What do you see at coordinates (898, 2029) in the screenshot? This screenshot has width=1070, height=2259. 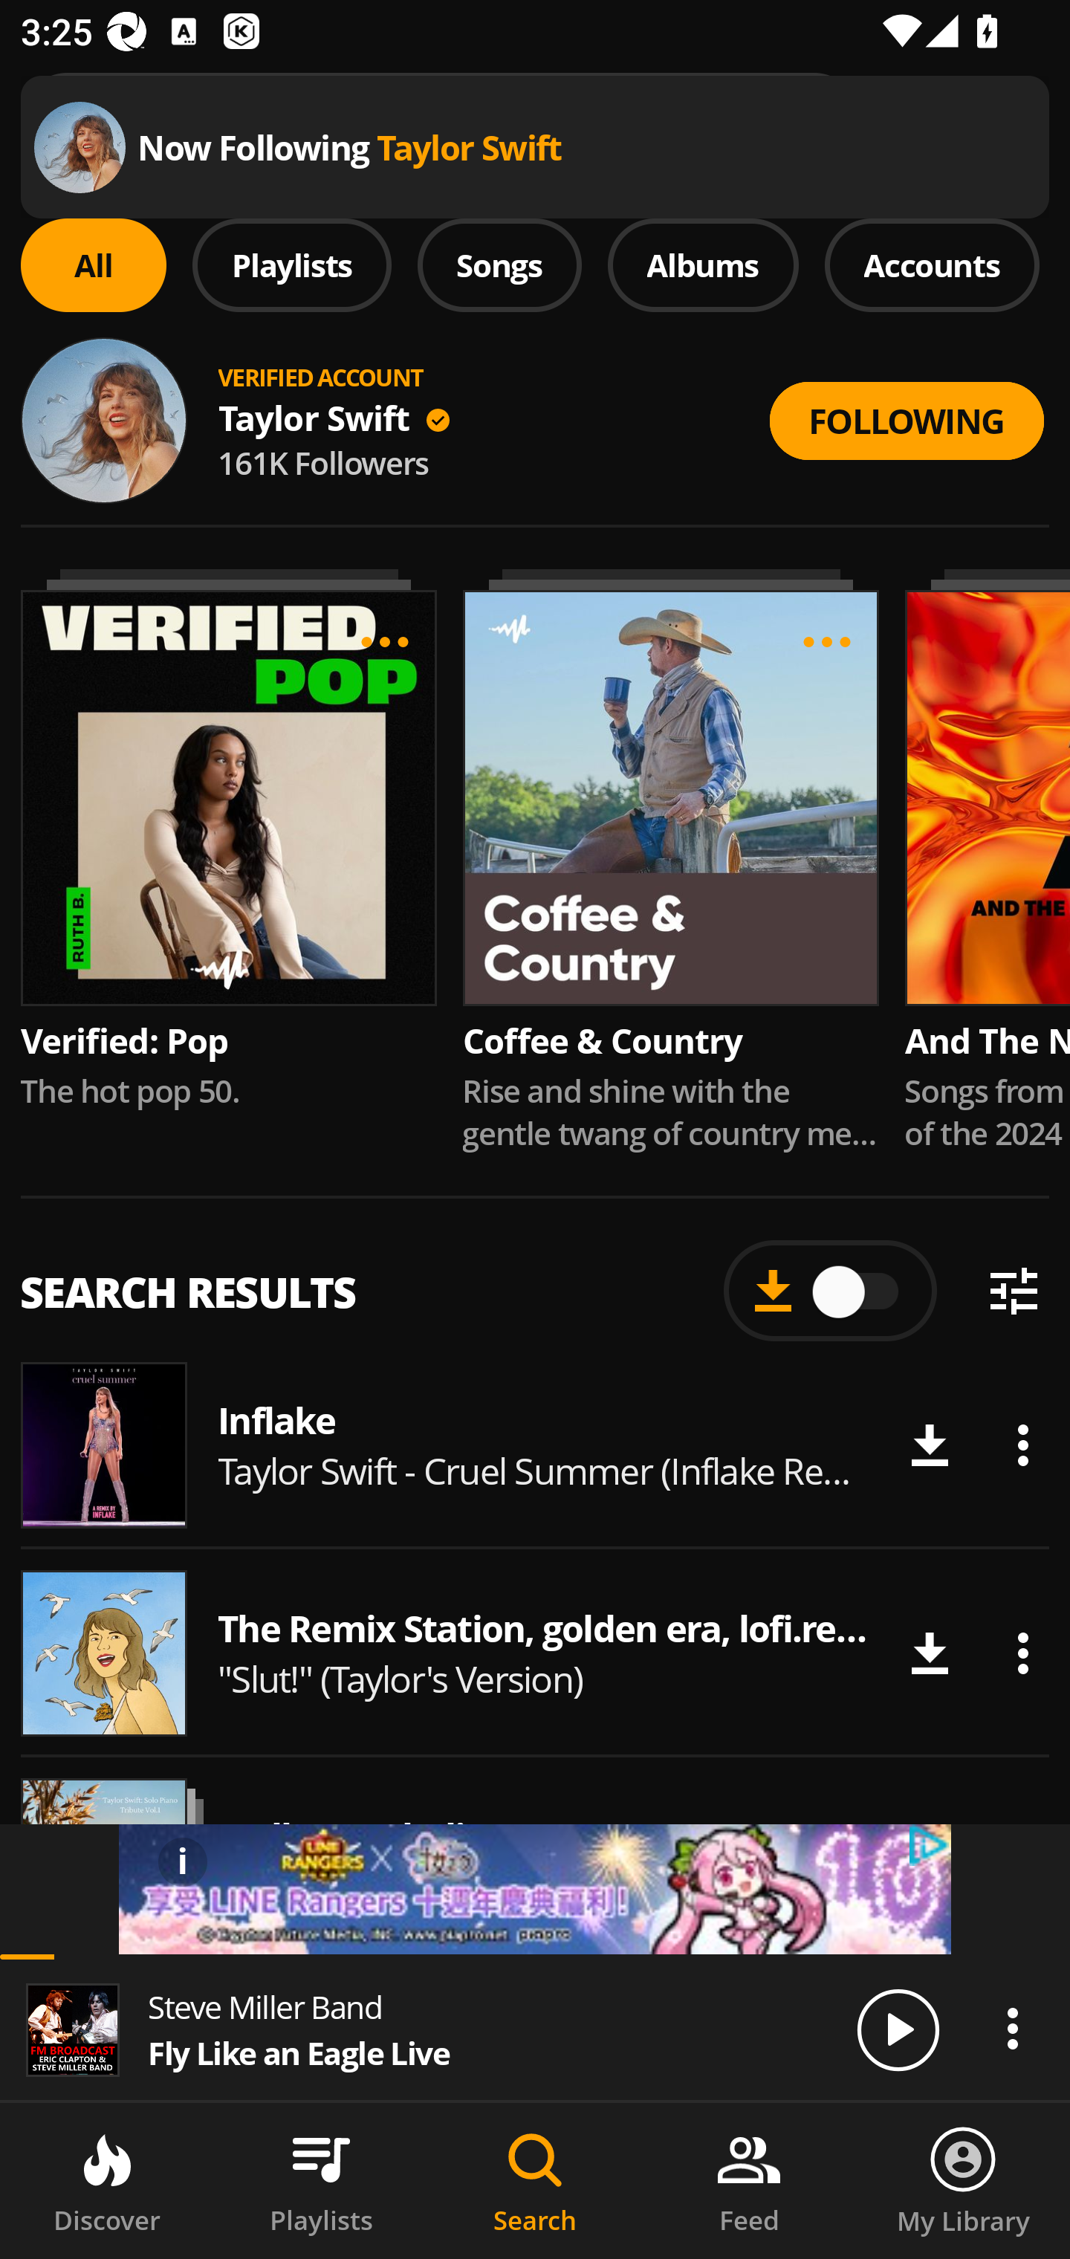 I see `Play/Pause` at bounding box center [898, 2029].